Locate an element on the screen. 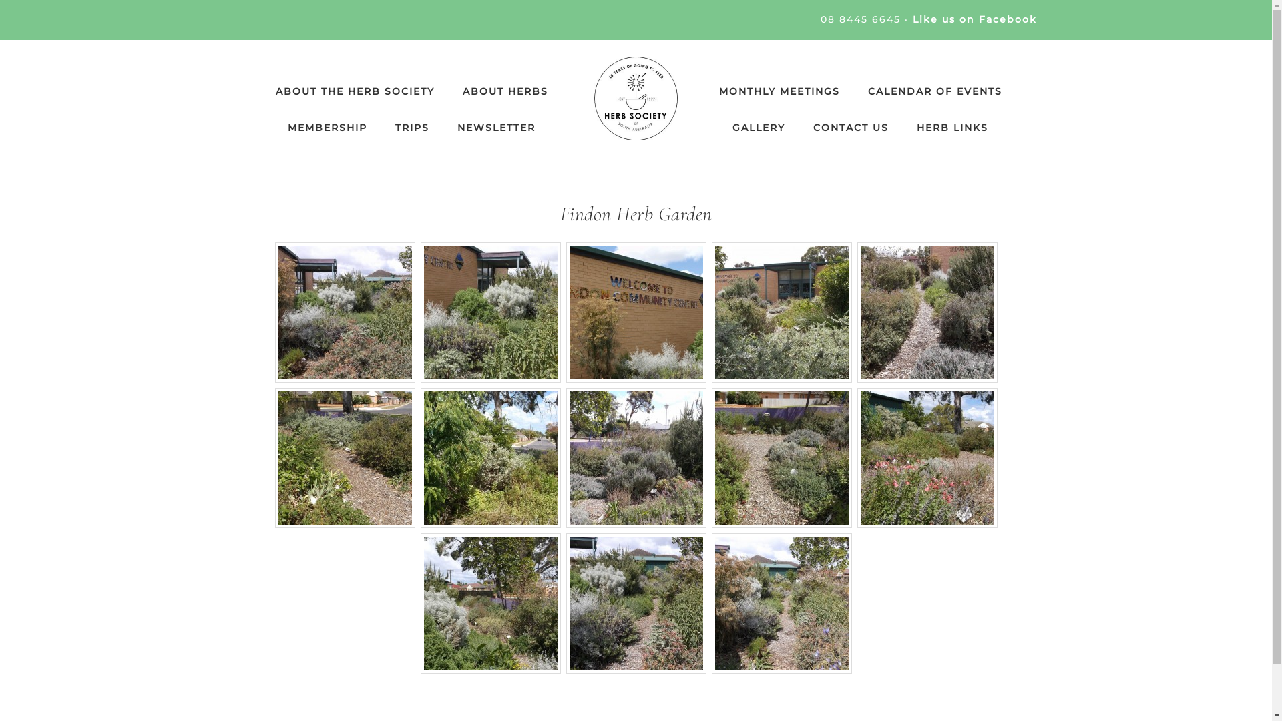  ABOUT HERBS is located at coordinates (505, 91).